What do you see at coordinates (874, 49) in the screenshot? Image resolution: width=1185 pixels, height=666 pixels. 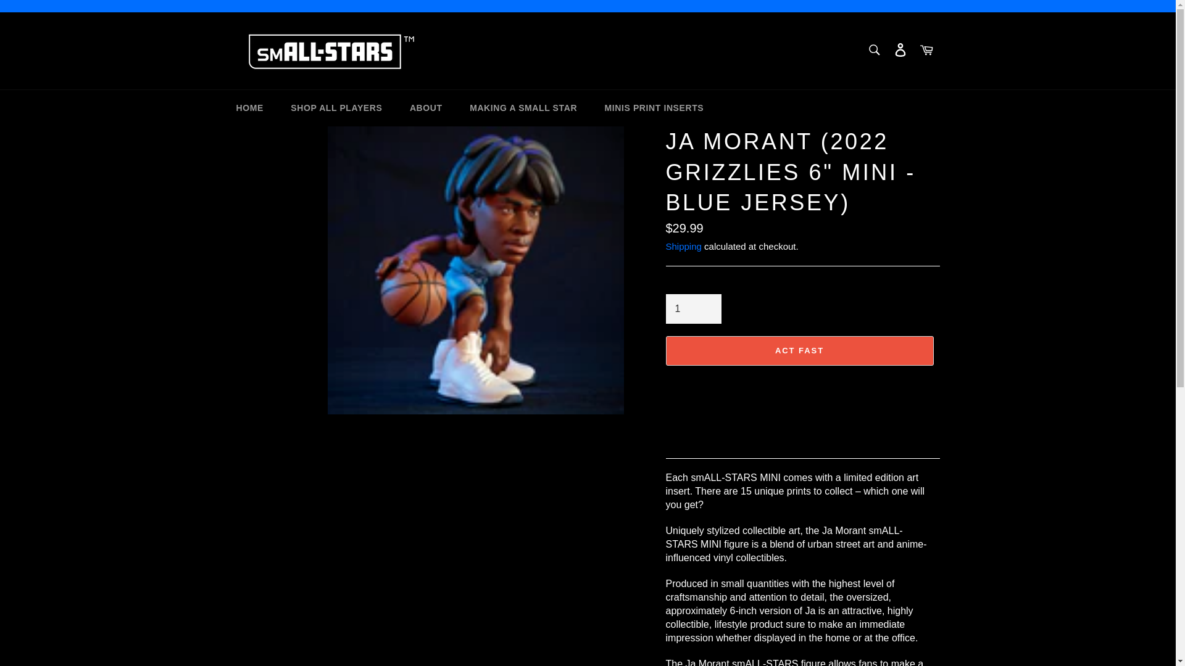 I see `Search` at bounding box center [874, 49].